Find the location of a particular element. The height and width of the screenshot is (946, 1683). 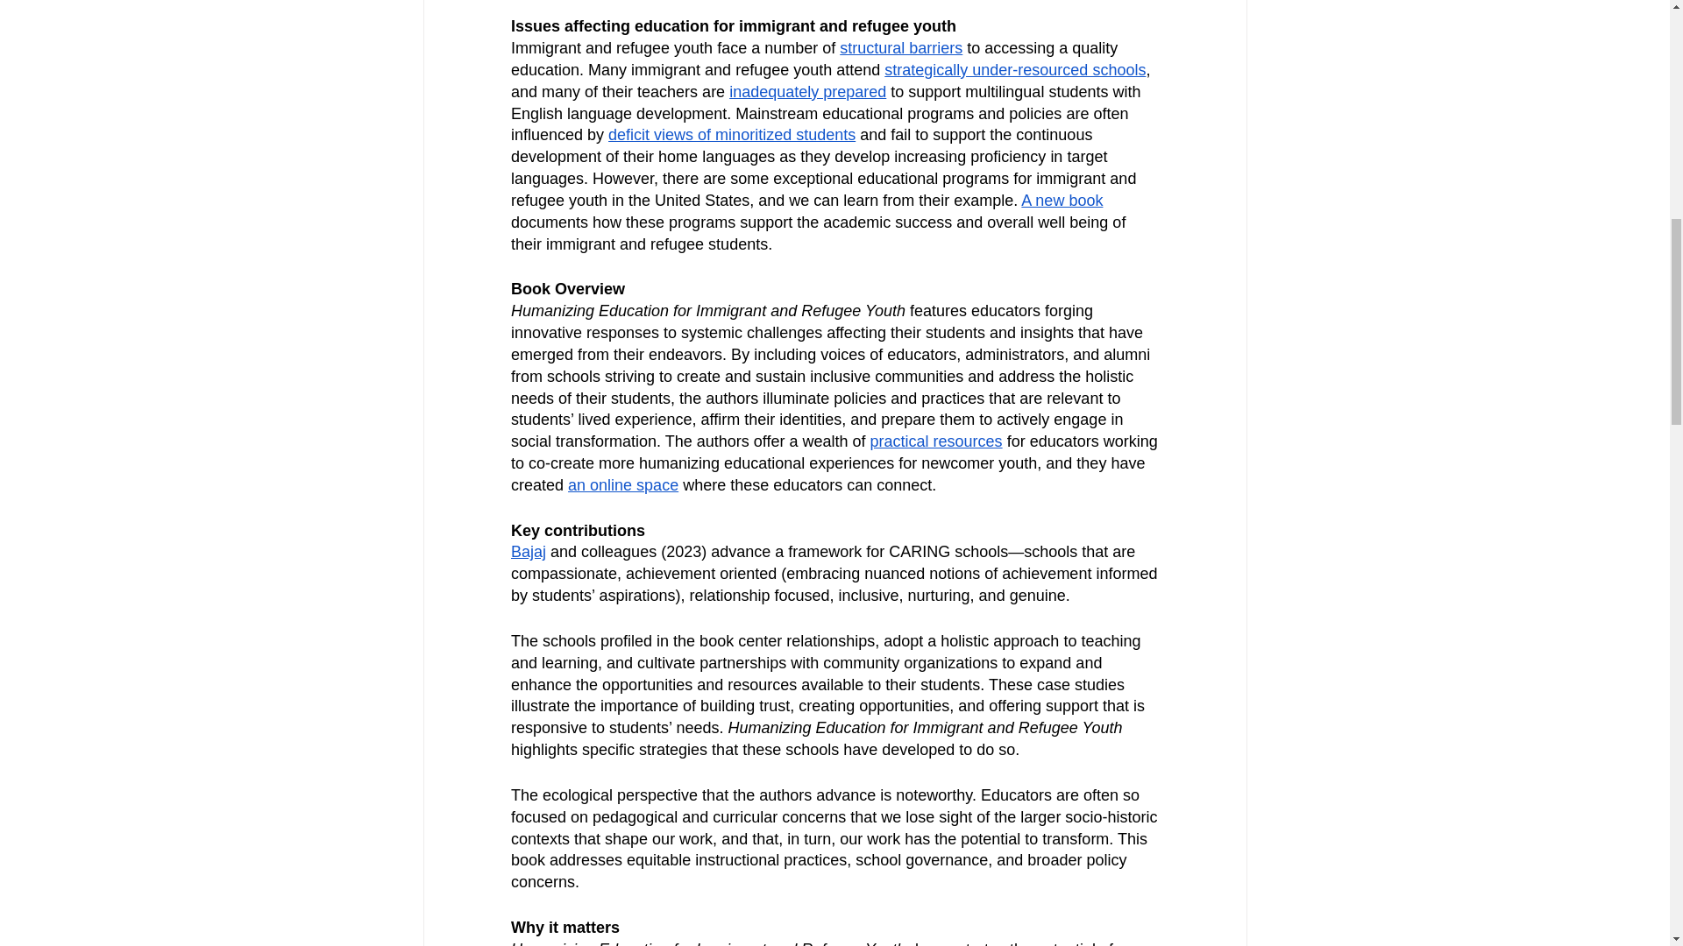

A new book is located at coordinates (1062, 200).